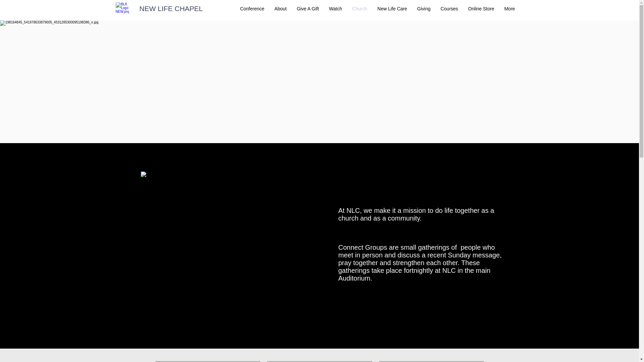  I want to click on Give A Gift, so click(308, 9).